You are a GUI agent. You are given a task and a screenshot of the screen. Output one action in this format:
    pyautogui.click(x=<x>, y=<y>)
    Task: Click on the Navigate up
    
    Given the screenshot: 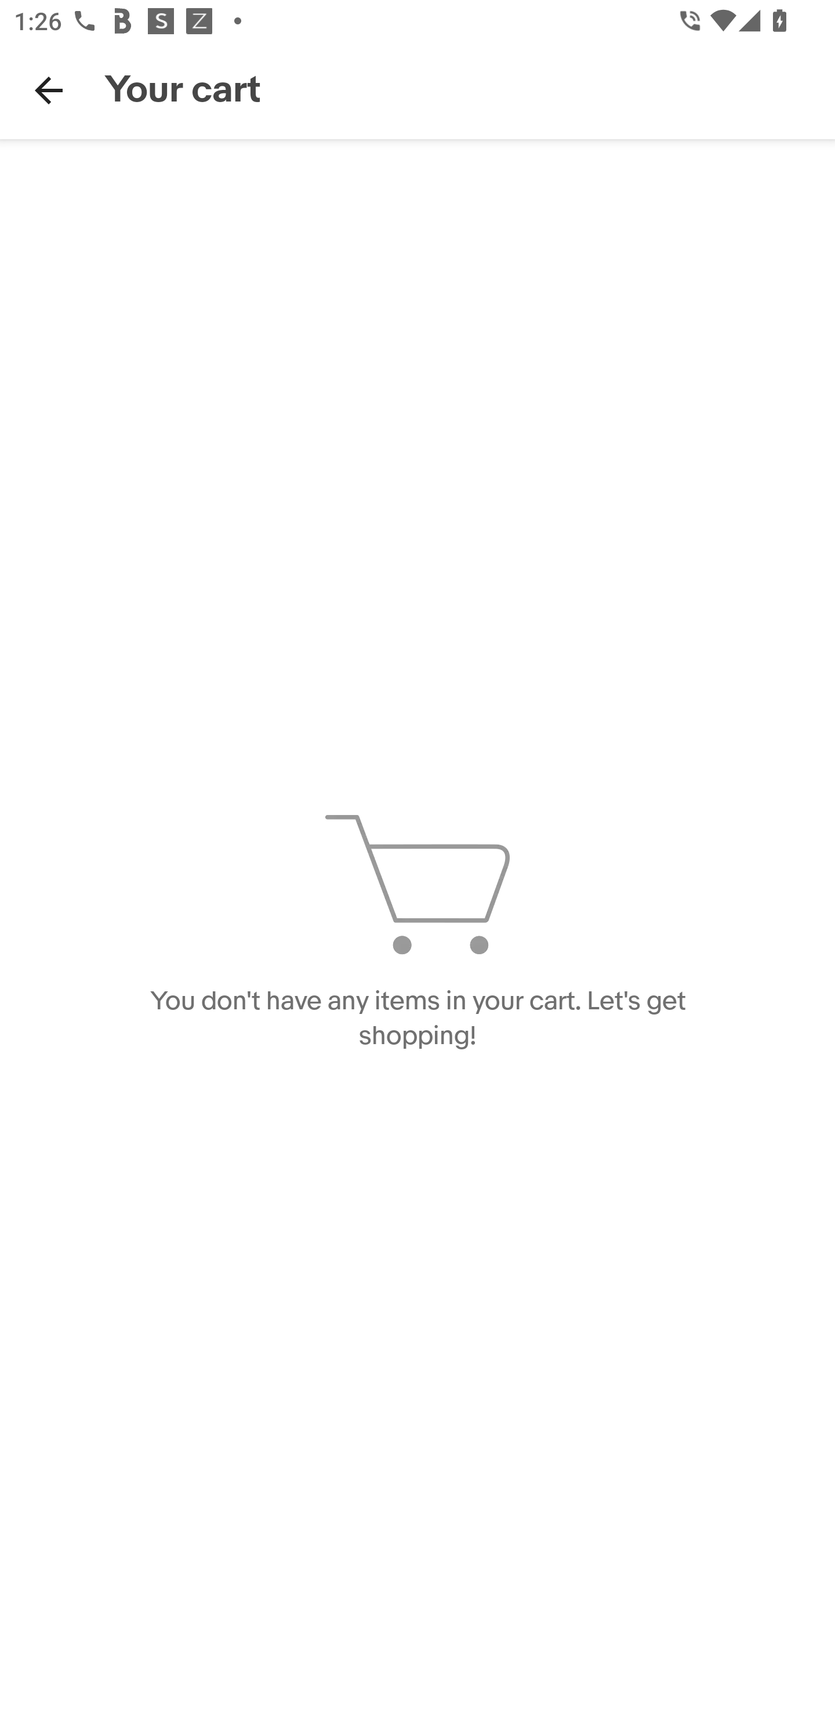 What is the action you would take?
    pyautogui.click(x=49, y=90)
    